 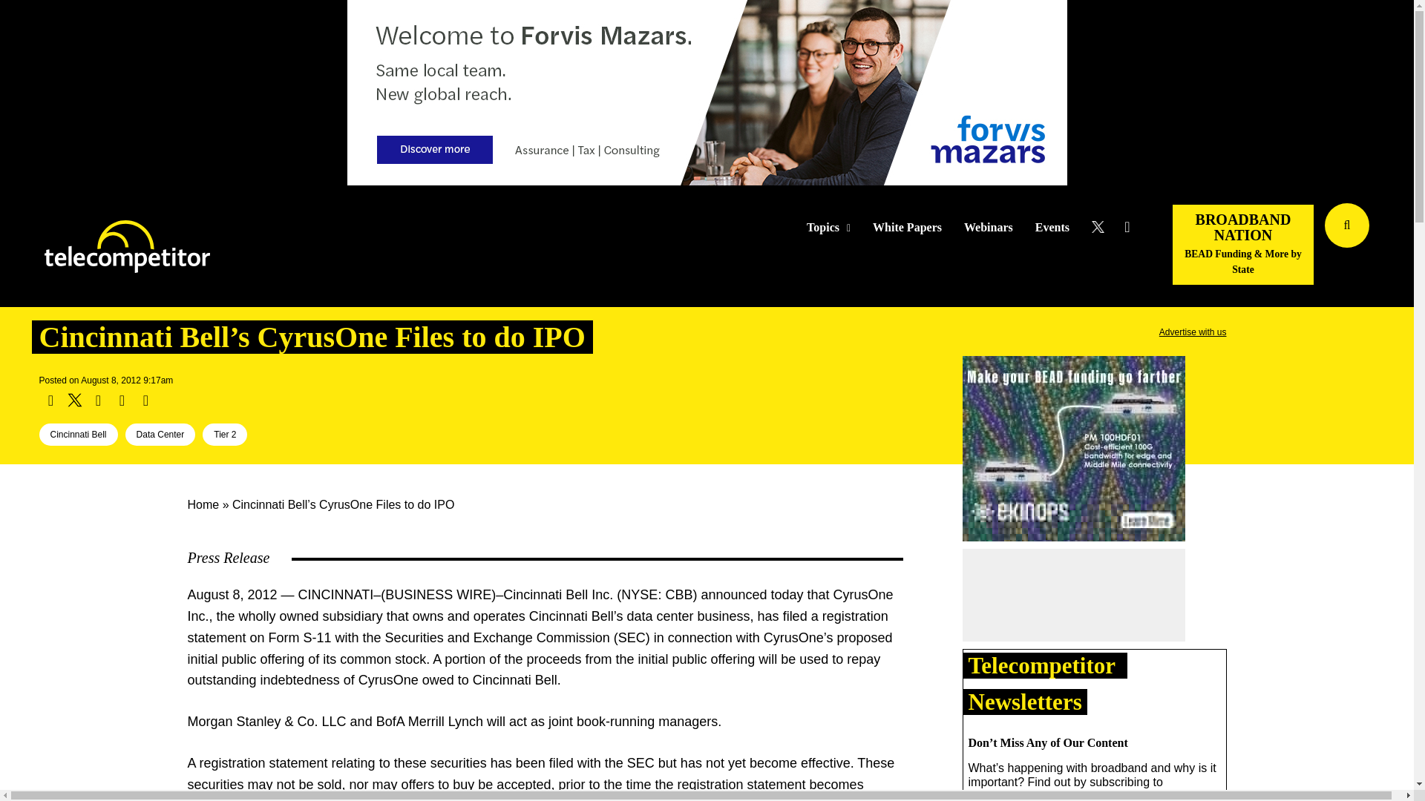 I want to click on Webinars, so click(x=989, y=228).